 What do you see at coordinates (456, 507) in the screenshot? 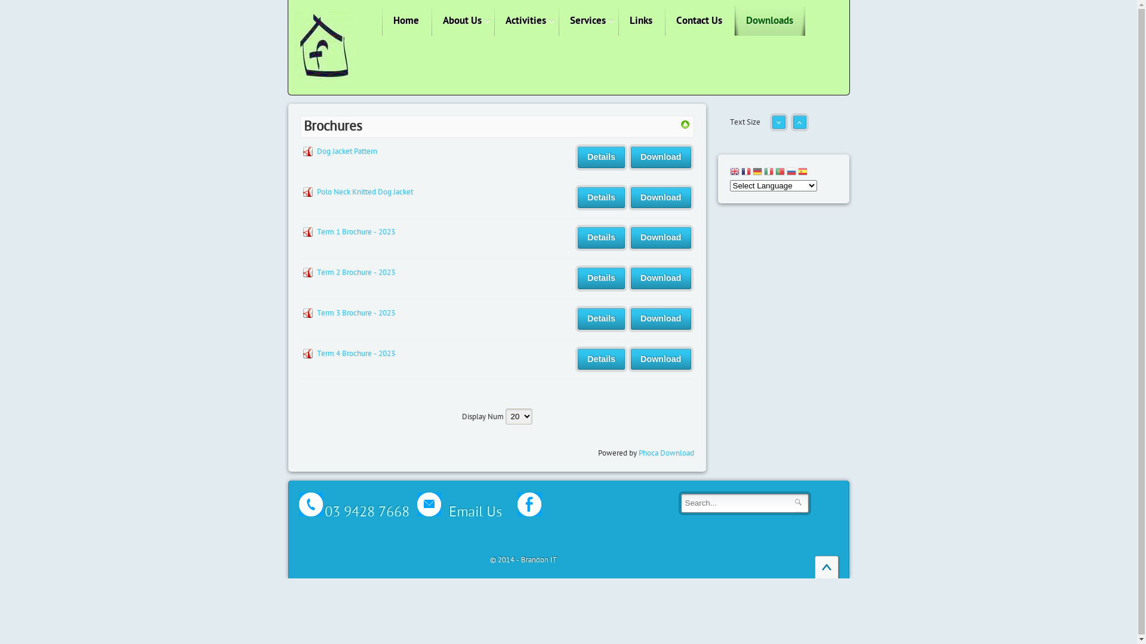
I see `Email Us` at bounding box center [456, 507].